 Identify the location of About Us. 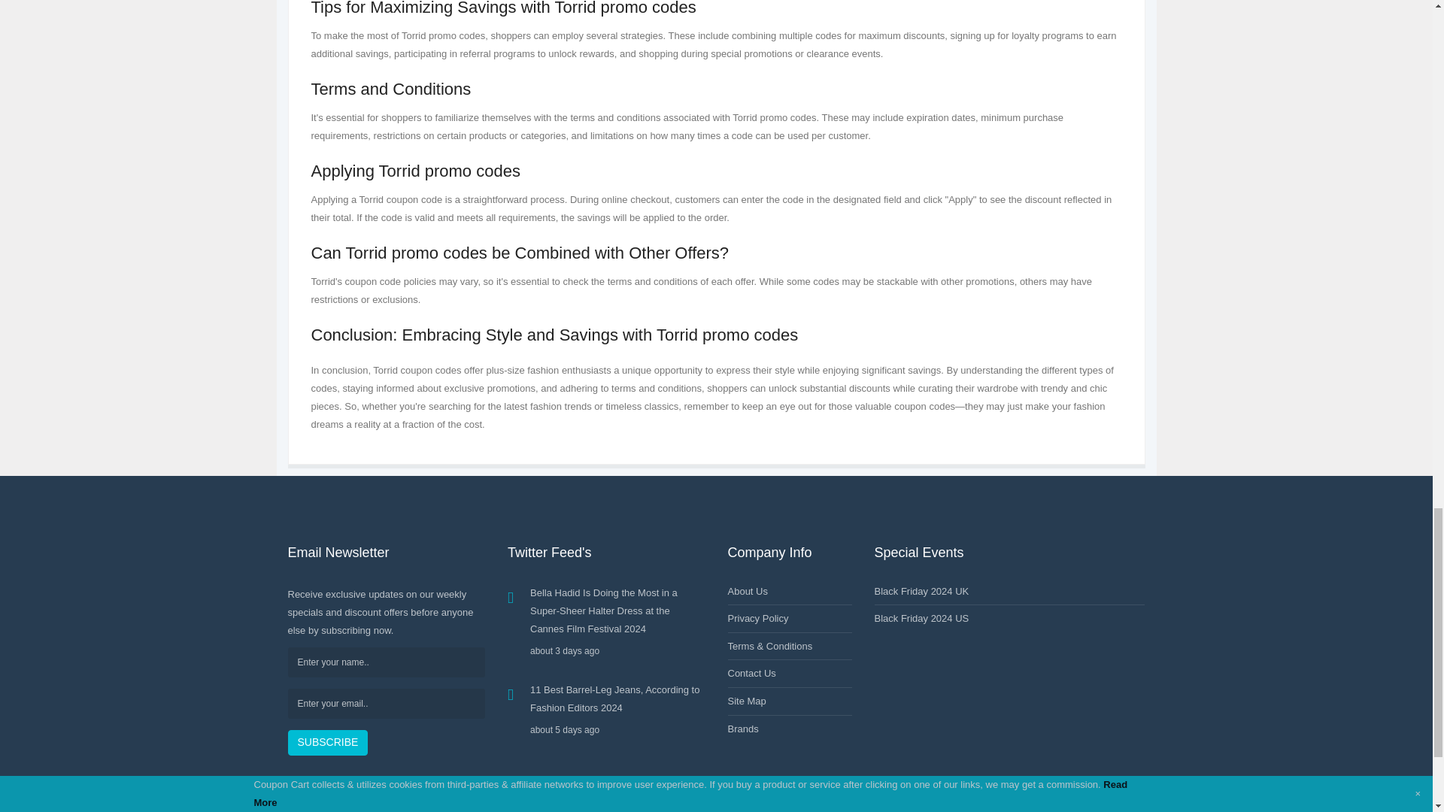
(748, 591).